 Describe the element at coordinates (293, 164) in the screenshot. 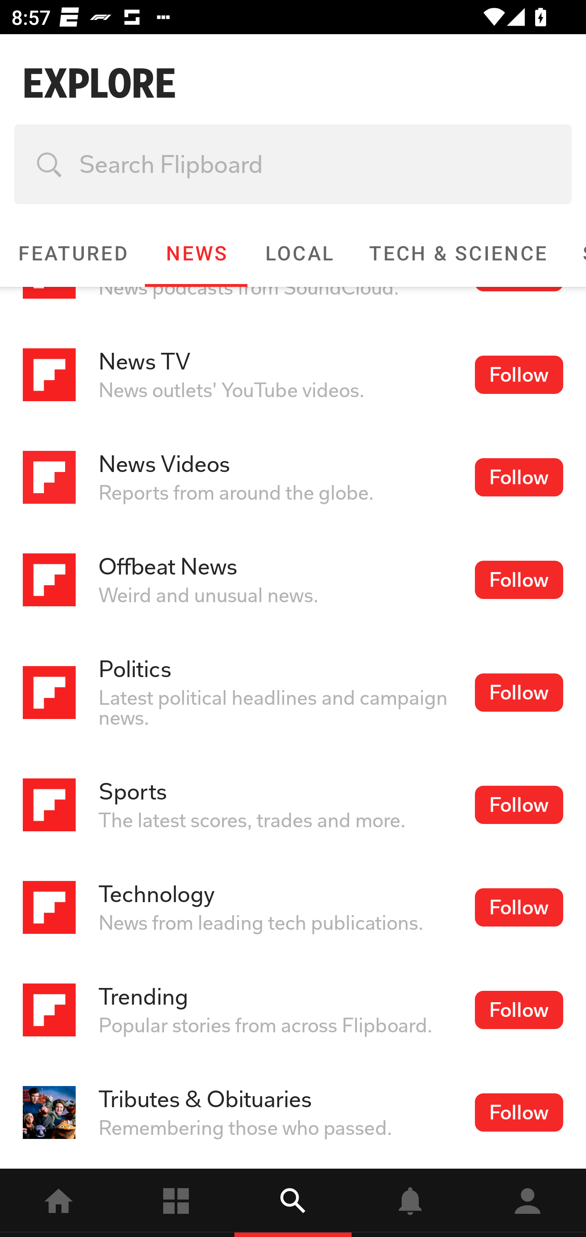

I see `Search Flipboard` at that location.